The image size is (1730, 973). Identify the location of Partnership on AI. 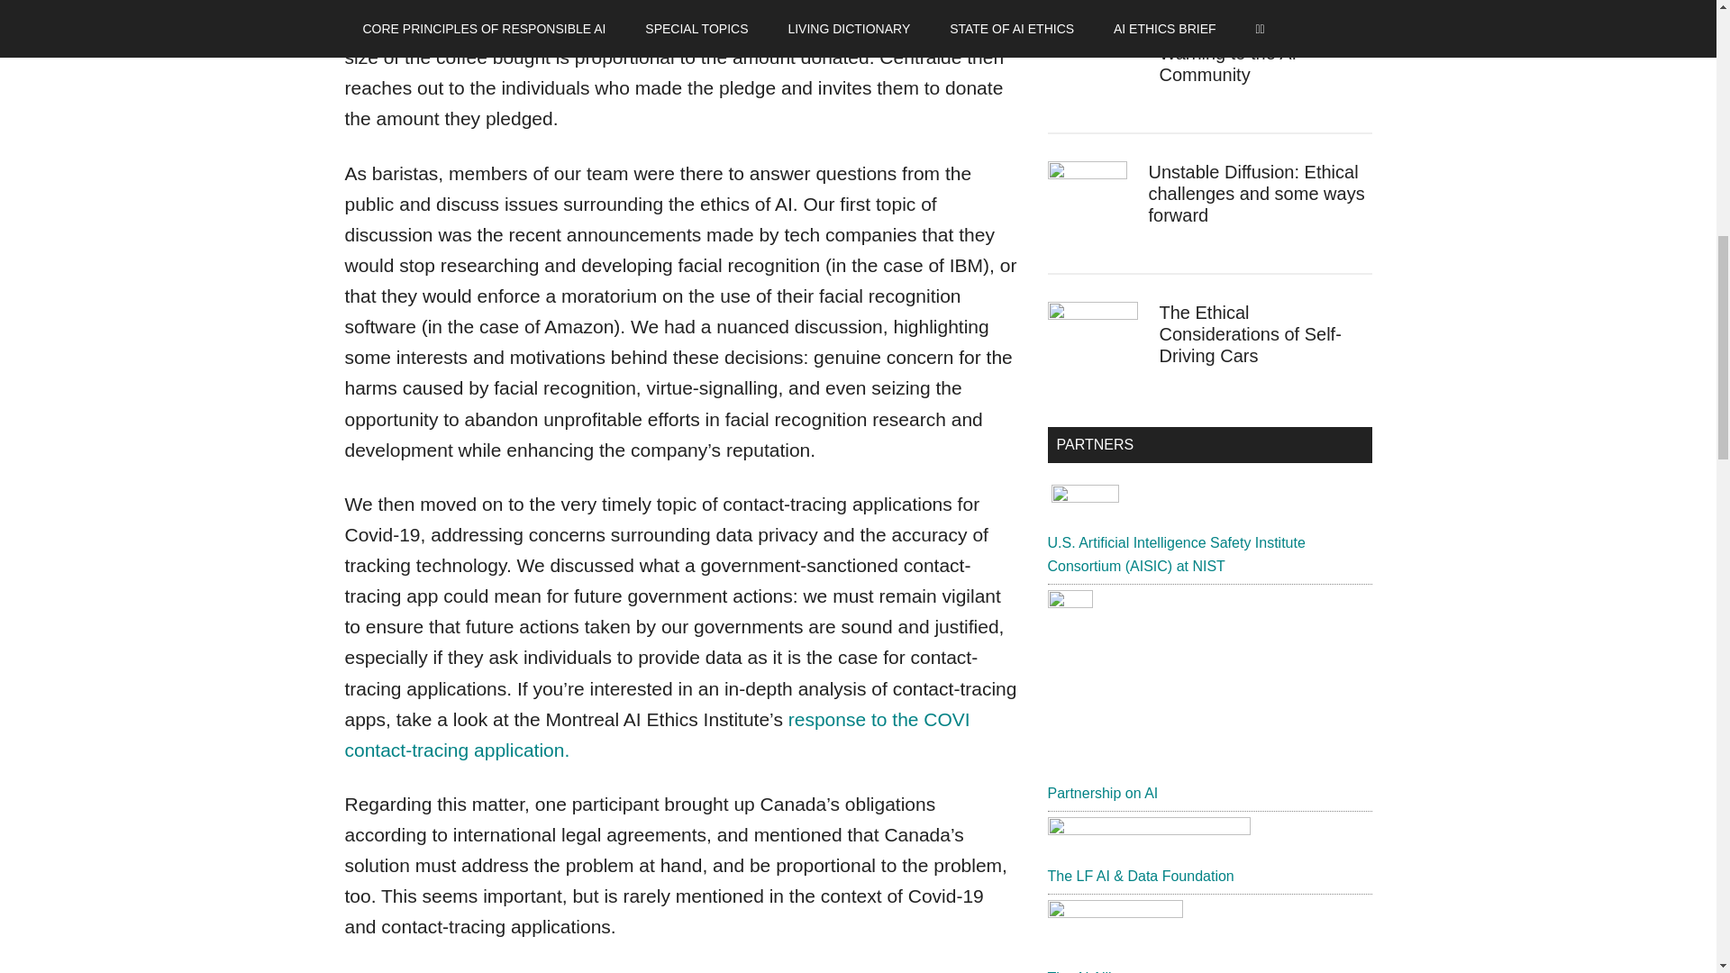
(1101, 793).